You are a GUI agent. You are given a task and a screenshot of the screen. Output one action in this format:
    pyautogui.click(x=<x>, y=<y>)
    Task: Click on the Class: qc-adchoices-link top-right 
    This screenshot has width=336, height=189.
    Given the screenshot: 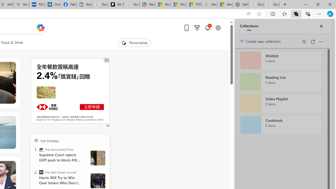 What is the action you would take?
    pyautogui.click(x=107, y=60)
    